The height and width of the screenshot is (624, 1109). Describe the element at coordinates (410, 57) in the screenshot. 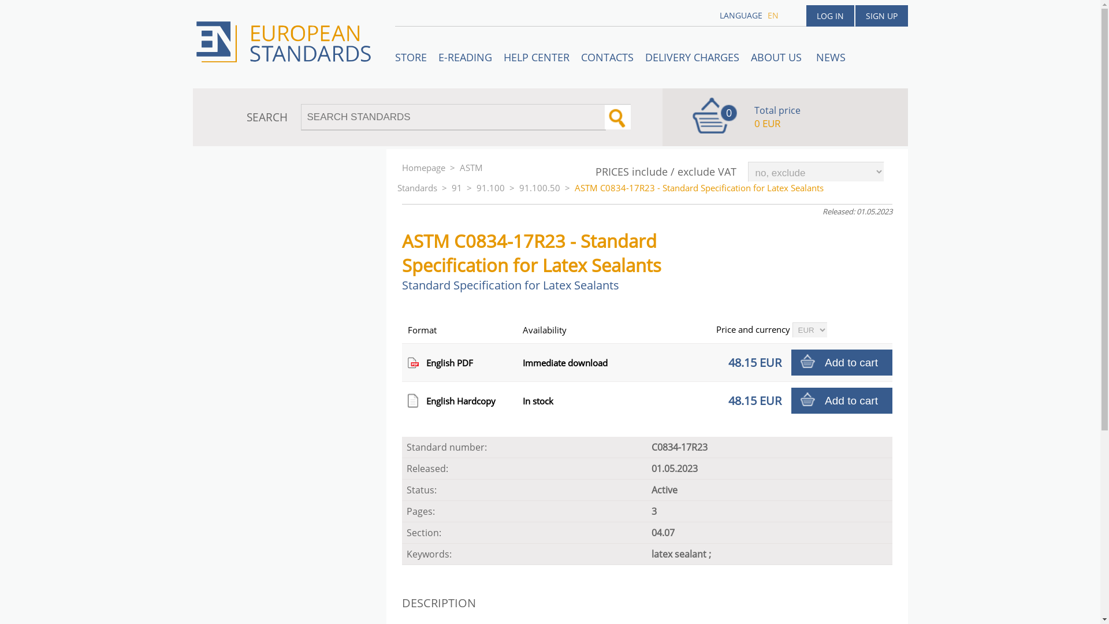

I see `STORE` at that location.